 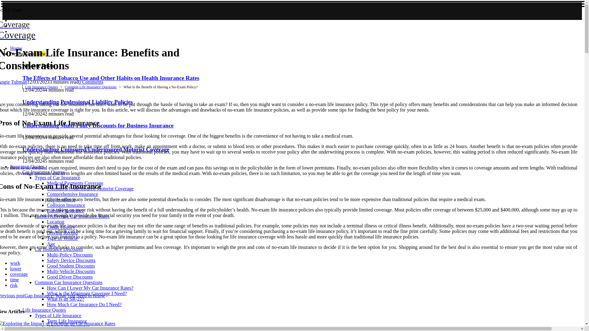 What do you see at coordinates (57, 177) in the screenshot?
I see `Types of Car Insurance` at bounding box center [57, 177].